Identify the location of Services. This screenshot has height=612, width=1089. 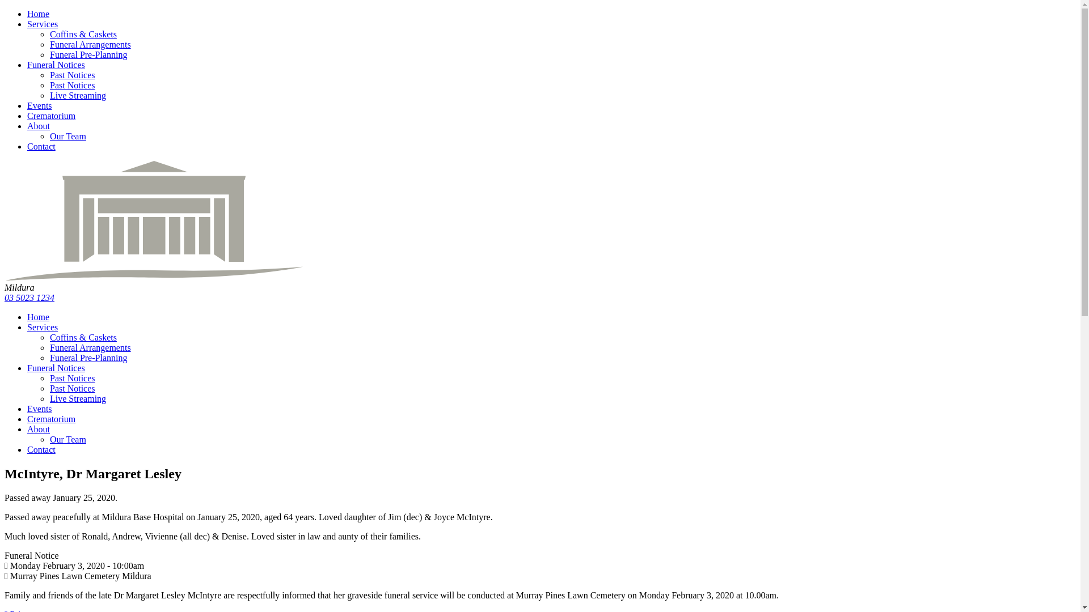
(43, 24).